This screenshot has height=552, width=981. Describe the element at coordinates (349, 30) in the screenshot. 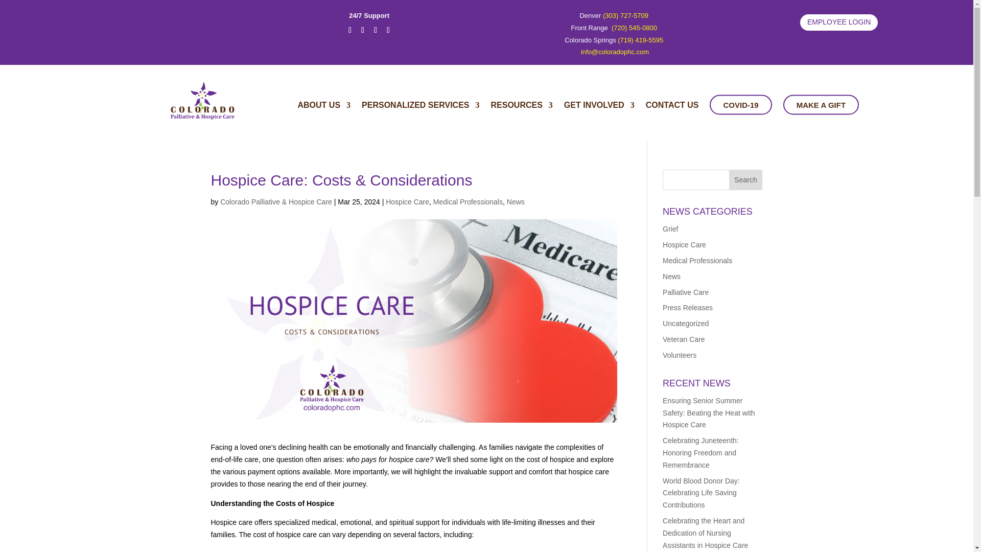

I see `Follow on Facebook` at that location.